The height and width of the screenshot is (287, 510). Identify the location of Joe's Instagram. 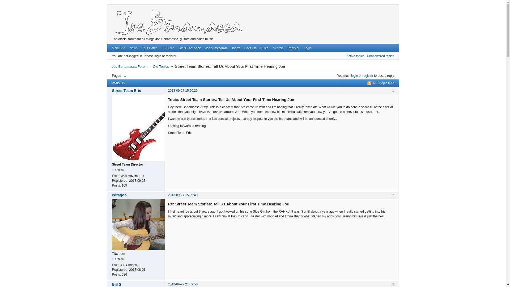
(216, 48).